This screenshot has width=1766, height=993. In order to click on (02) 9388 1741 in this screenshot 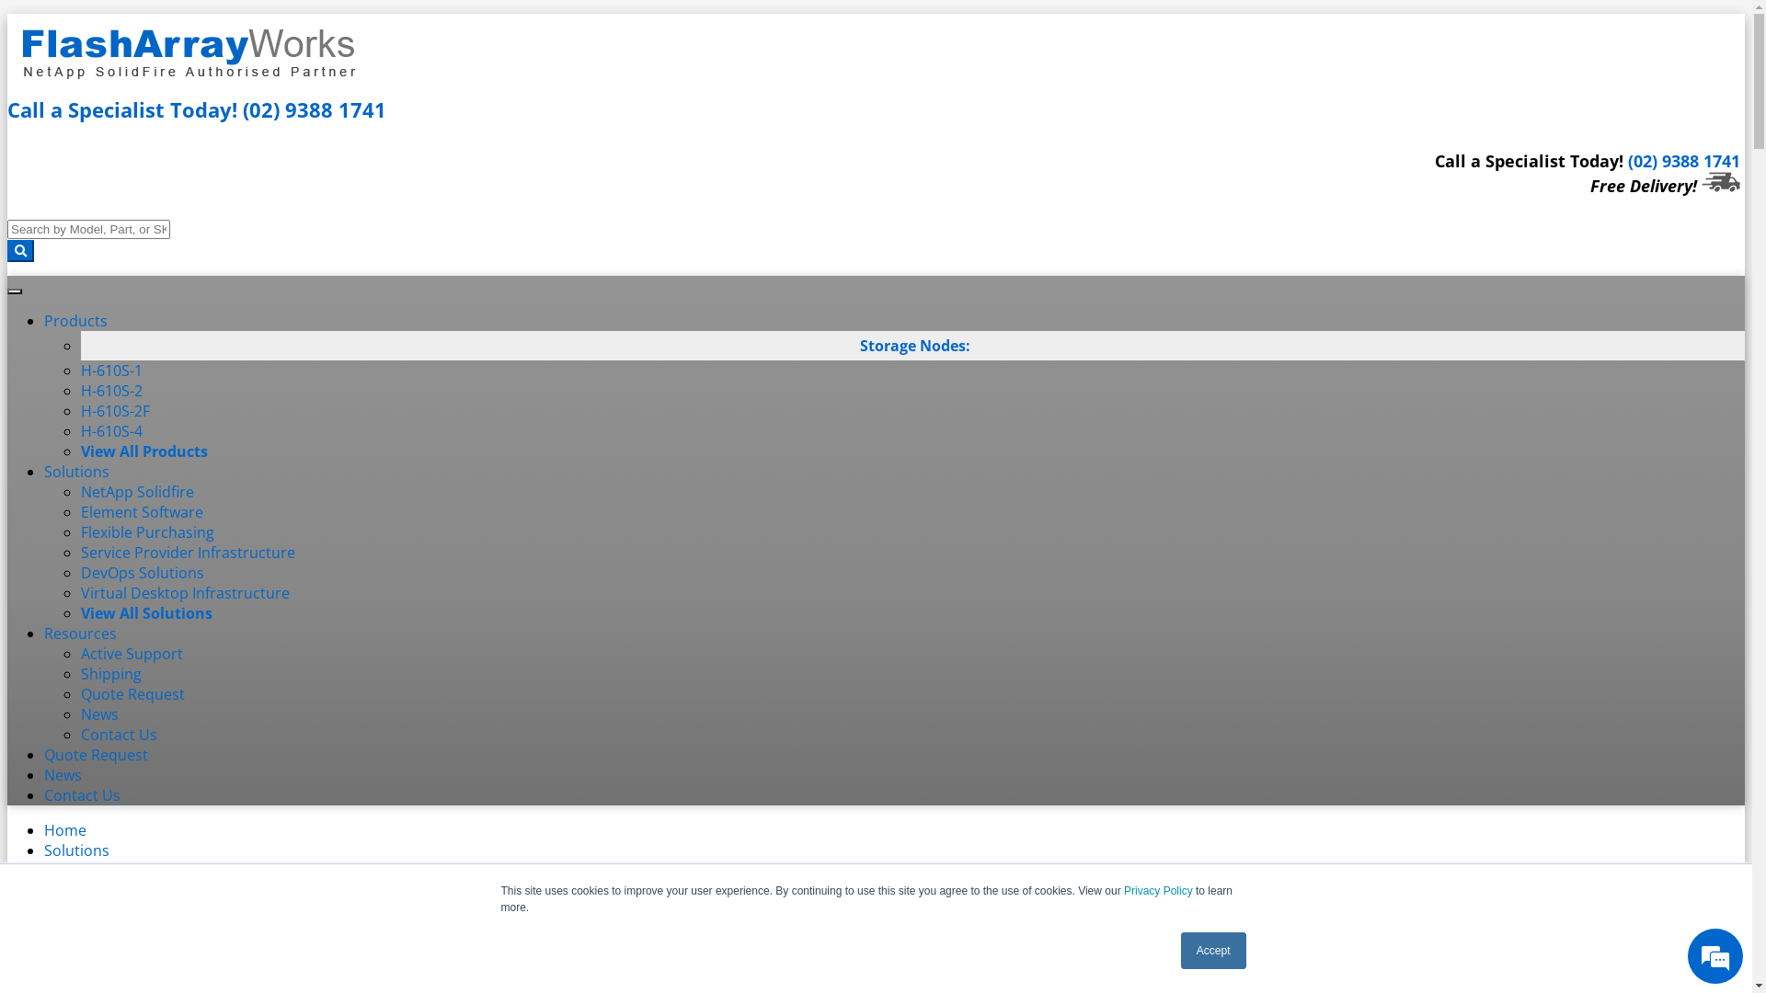, I will do `click(315, 109)`.